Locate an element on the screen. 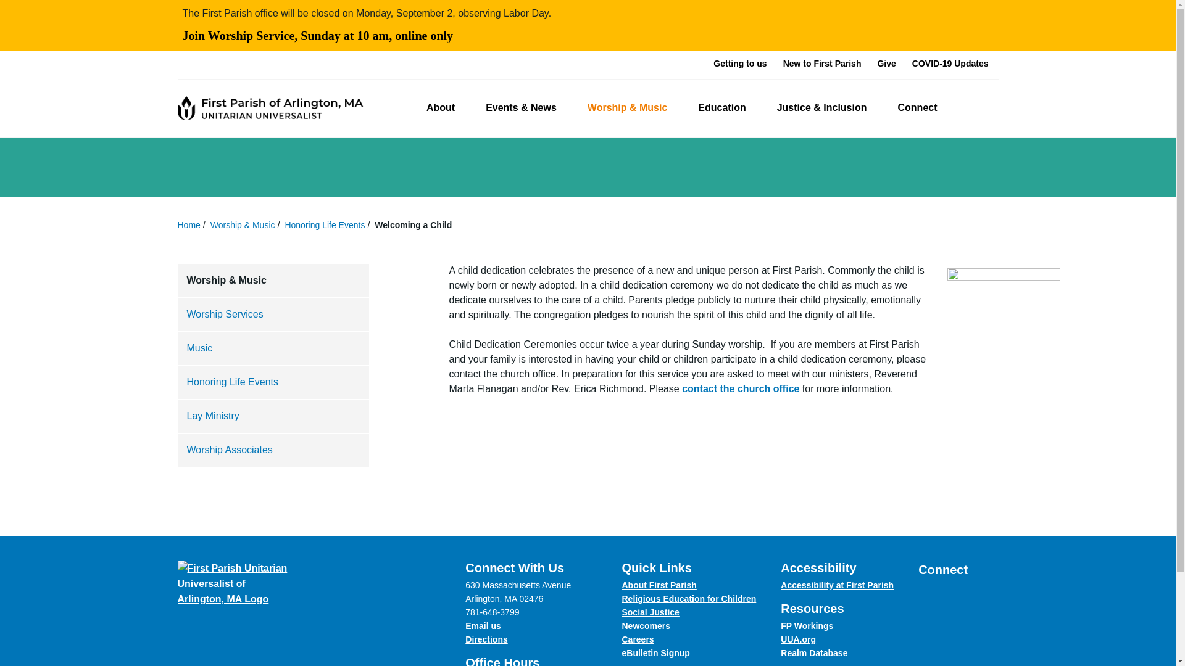 The height and width of the screenshot is (666, 1185). Getting to us is located at coordinates (739, 63).